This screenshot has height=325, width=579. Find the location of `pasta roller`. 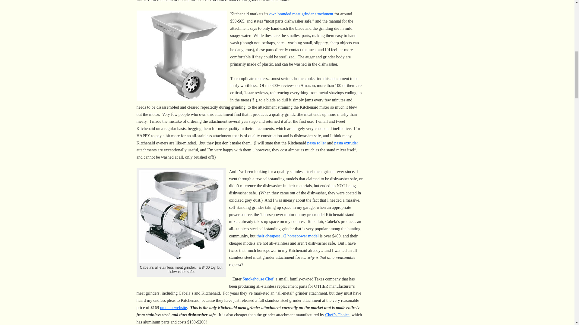

pasta roller is located at coordinates (317, 143).